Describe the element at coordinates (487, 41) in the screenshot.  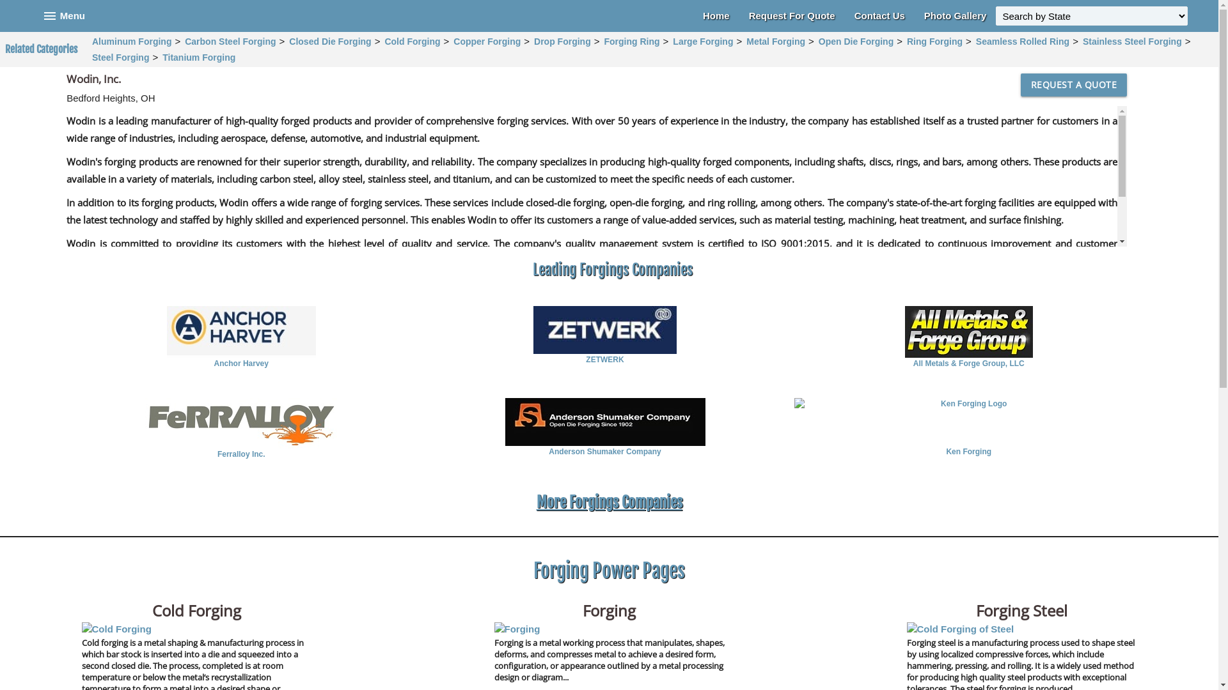
I see `Copper Forging` at that location.